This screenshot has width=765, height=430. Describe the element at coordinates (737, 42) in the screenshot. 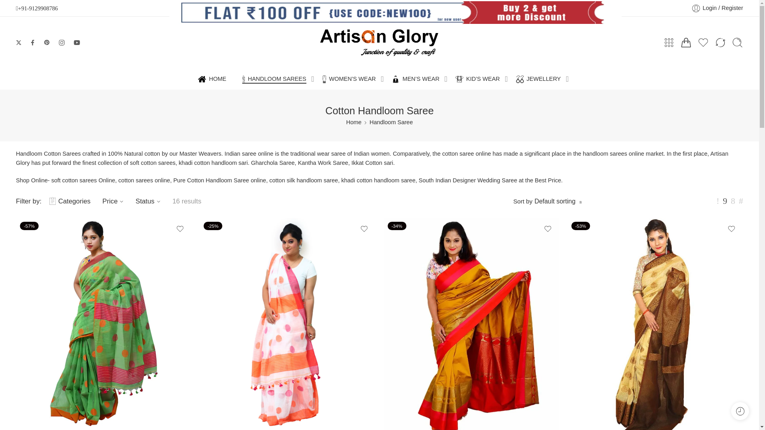

I see `Search` at that location.